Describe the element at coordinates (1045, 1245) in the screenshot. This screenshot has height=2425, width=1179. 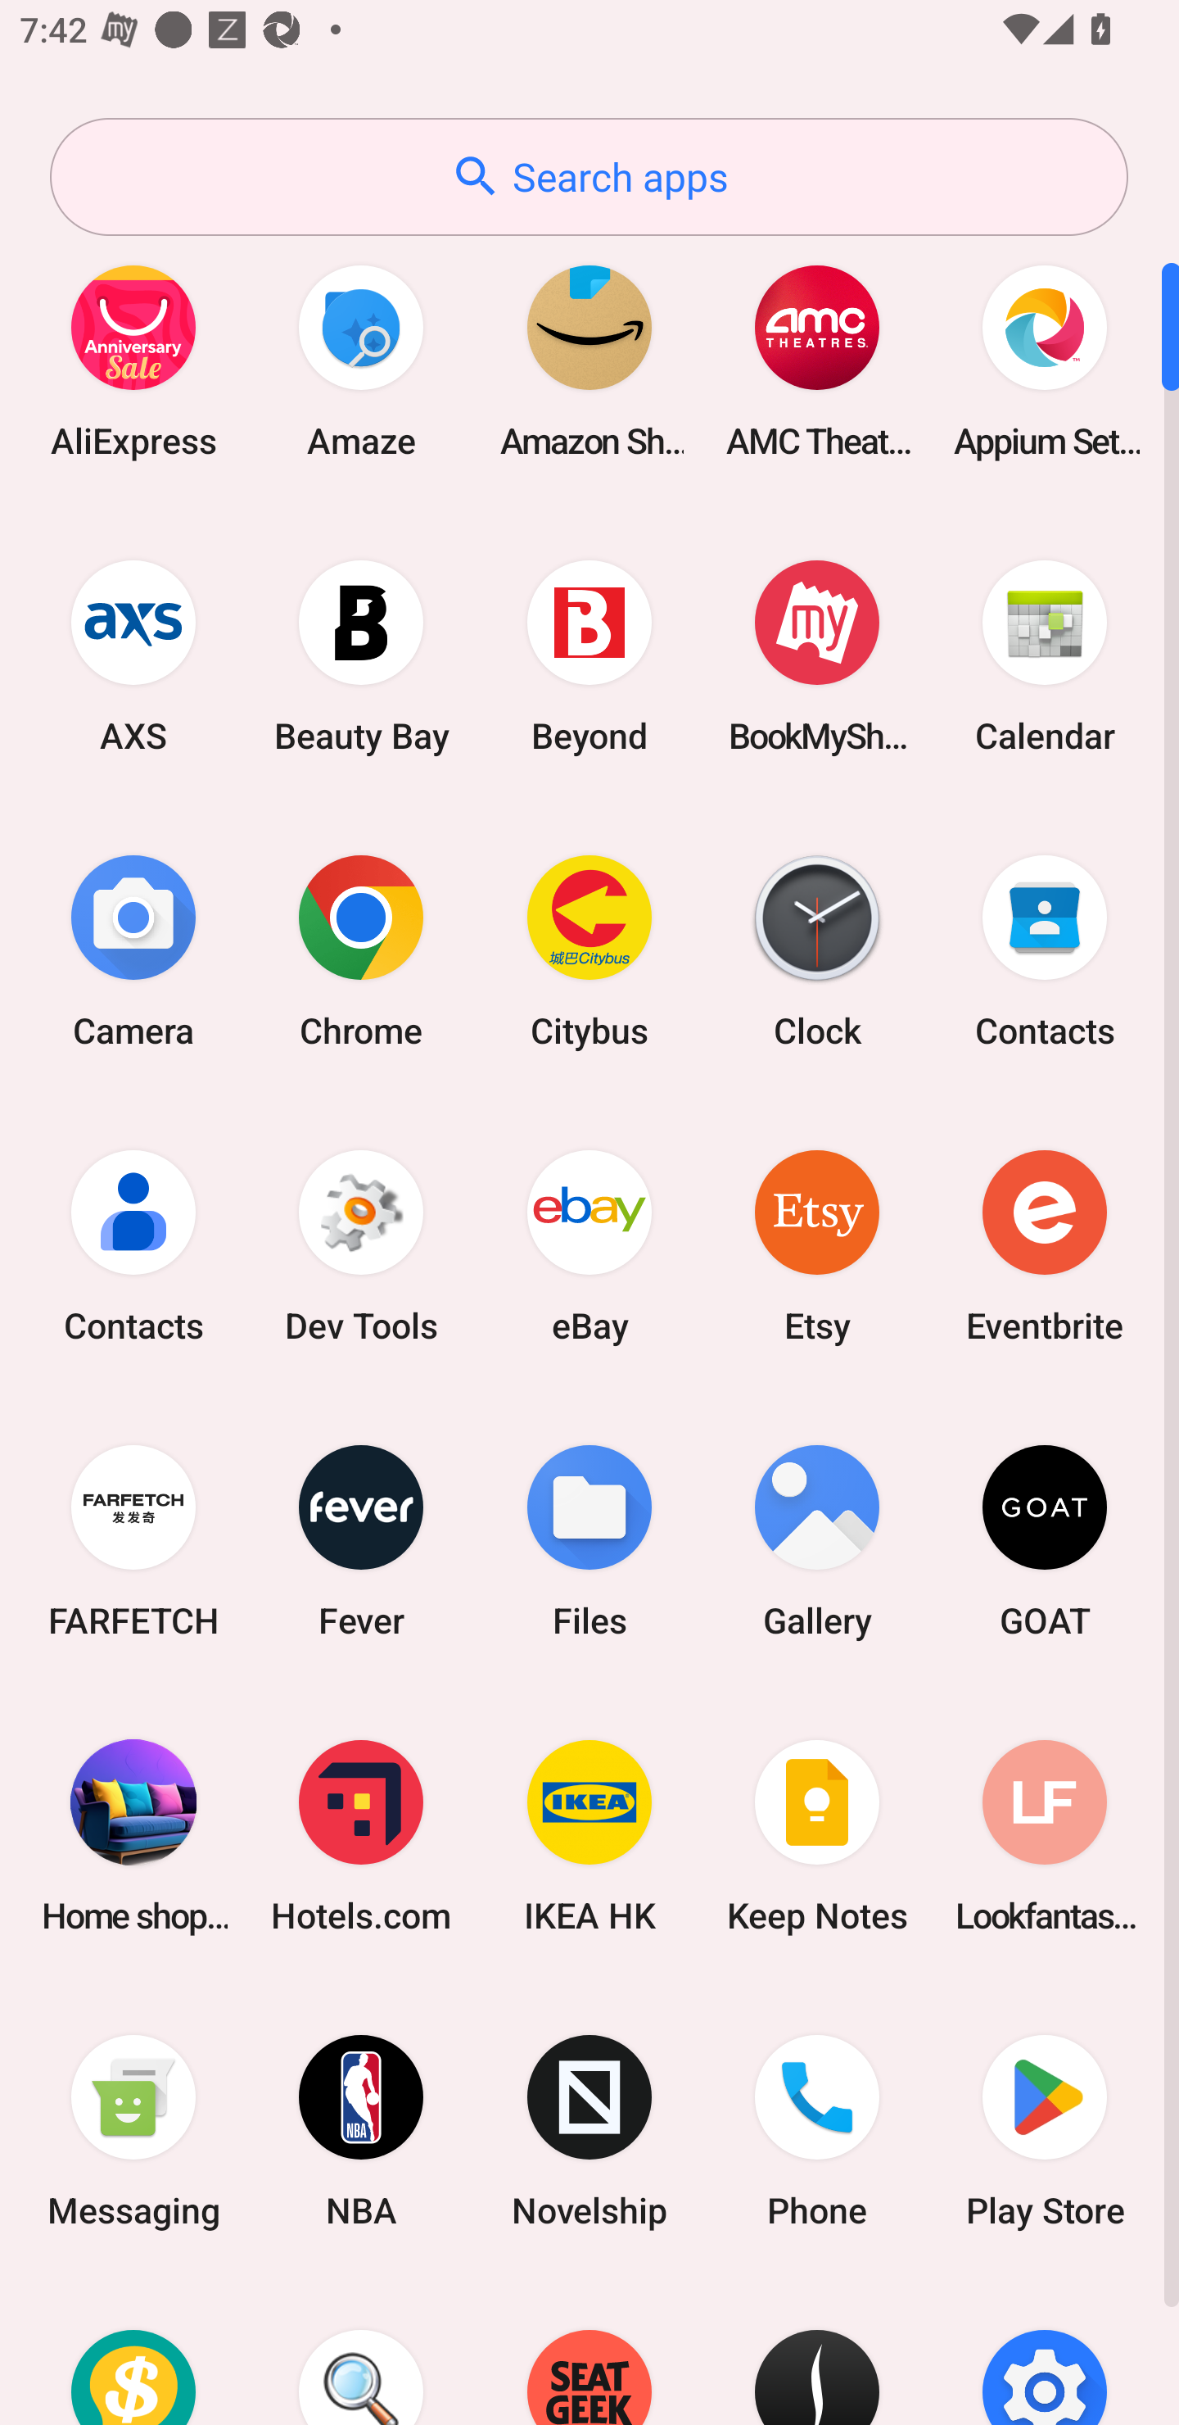
I see `Eventbrite` at that location.